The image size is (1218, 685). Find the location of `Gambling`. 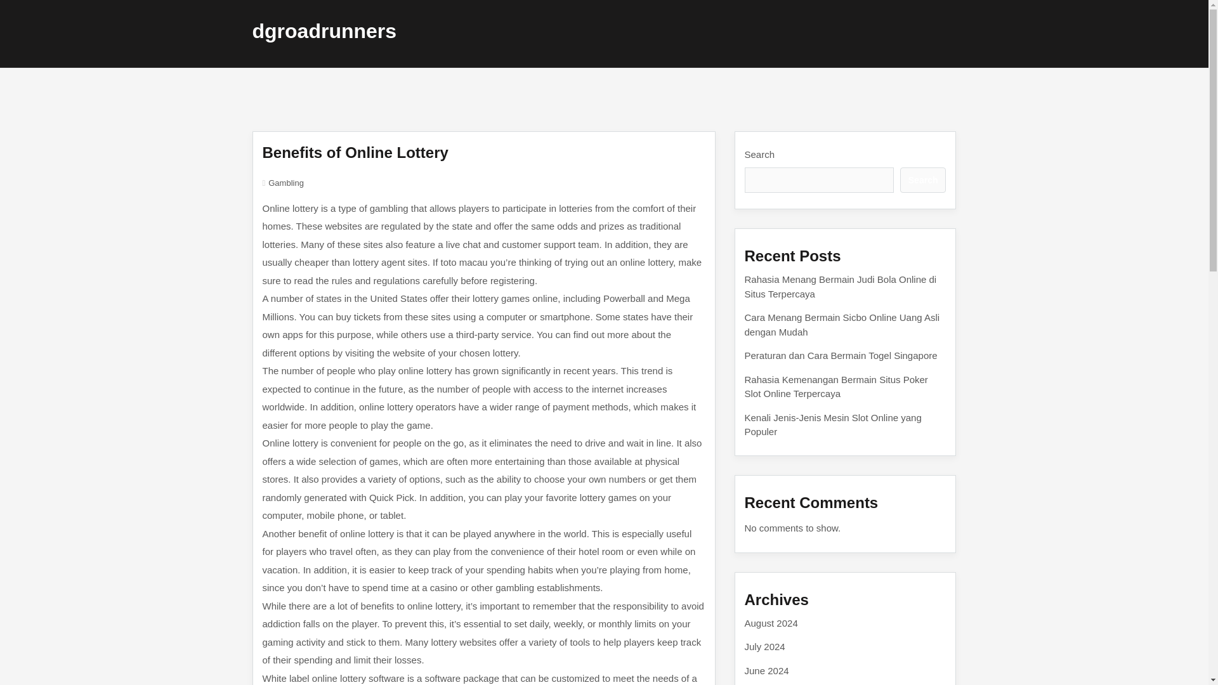

Gambling is located at coordinates (285, 183).